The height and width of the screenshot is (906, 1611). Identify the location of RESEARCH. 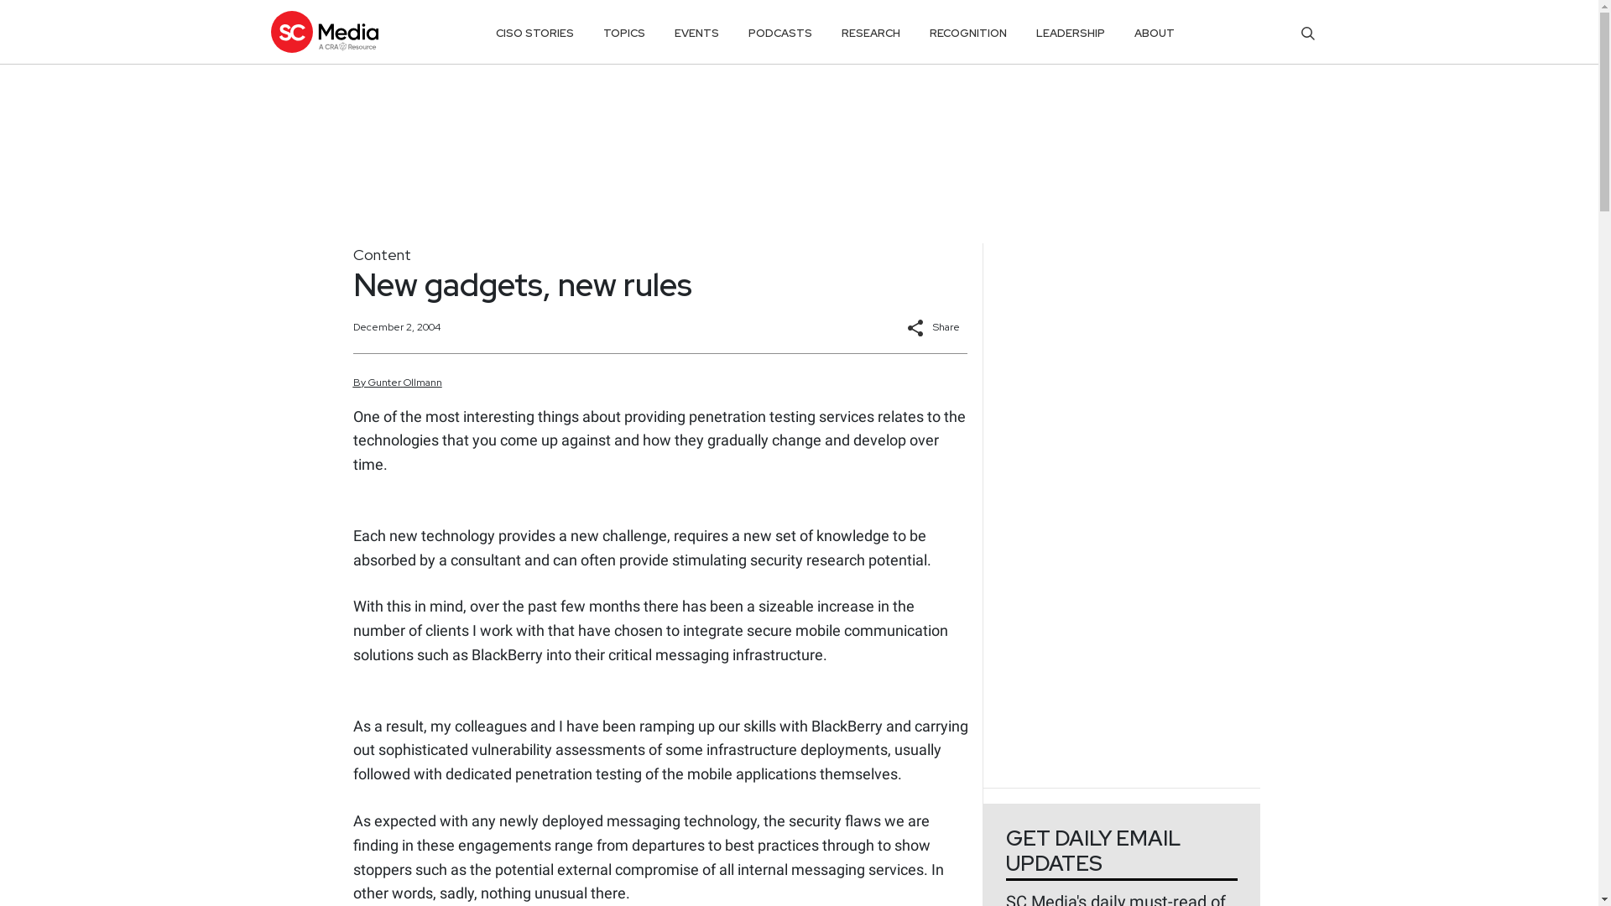
(871, 34).